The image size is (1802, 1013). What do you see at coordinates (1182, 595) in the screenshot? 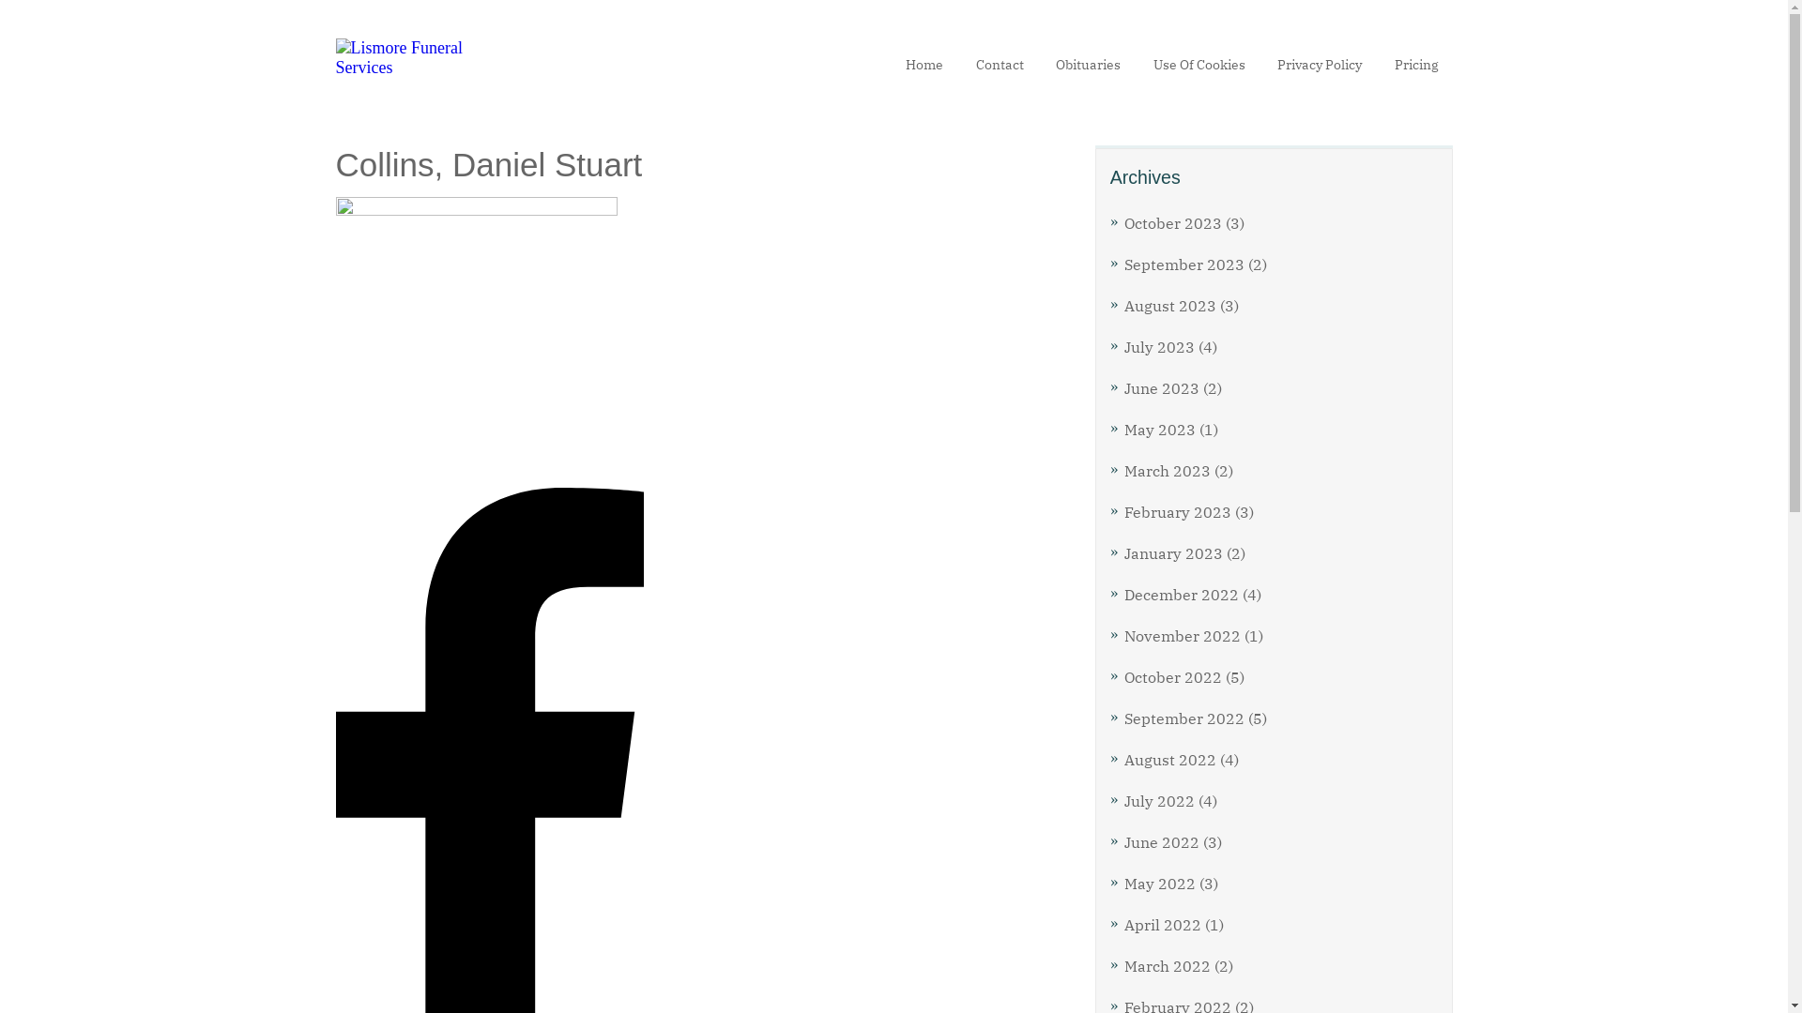
I see `December 2022` at bounding box center [1182, 595].